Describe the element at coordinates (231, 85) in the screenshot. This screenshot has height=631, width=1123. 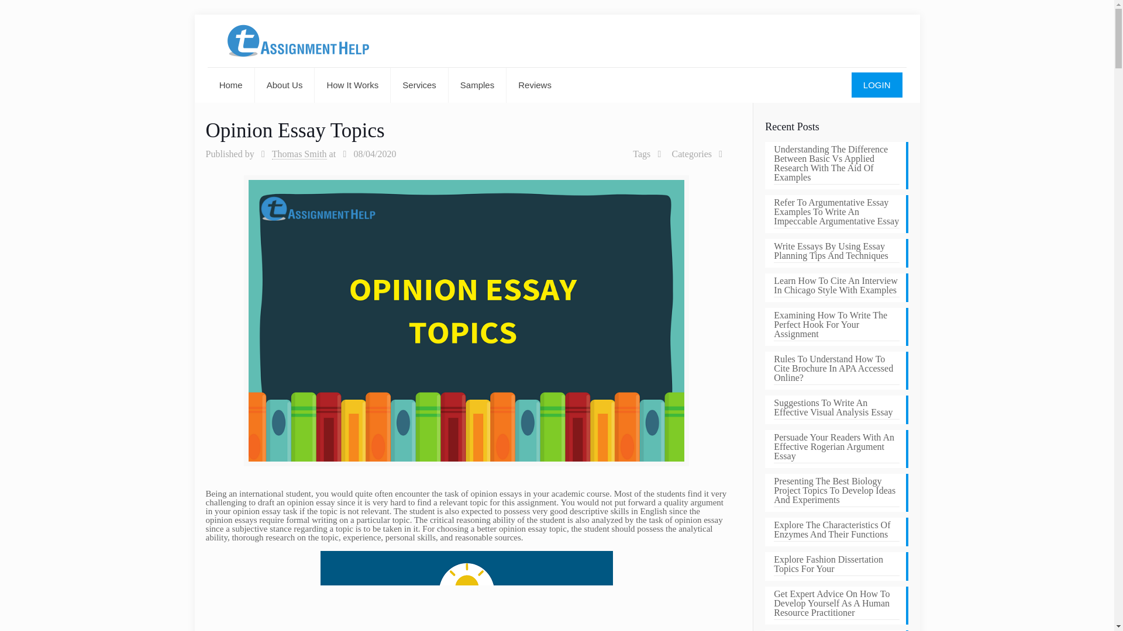
I see `Home` at that location.